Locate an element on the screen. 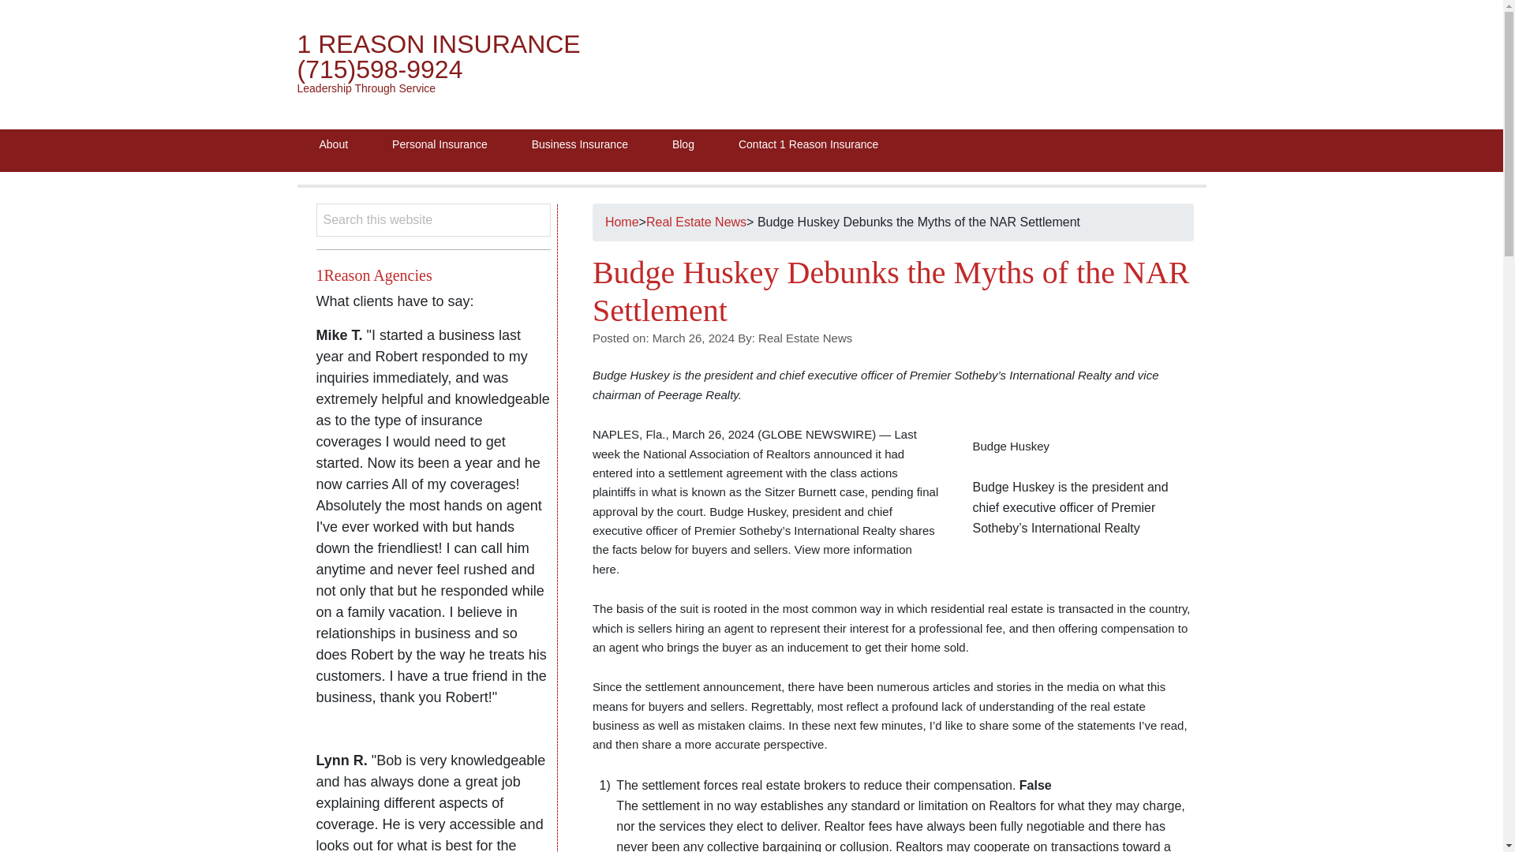  Contact 1 Reason Insurance is located at coordinates (808, 144).